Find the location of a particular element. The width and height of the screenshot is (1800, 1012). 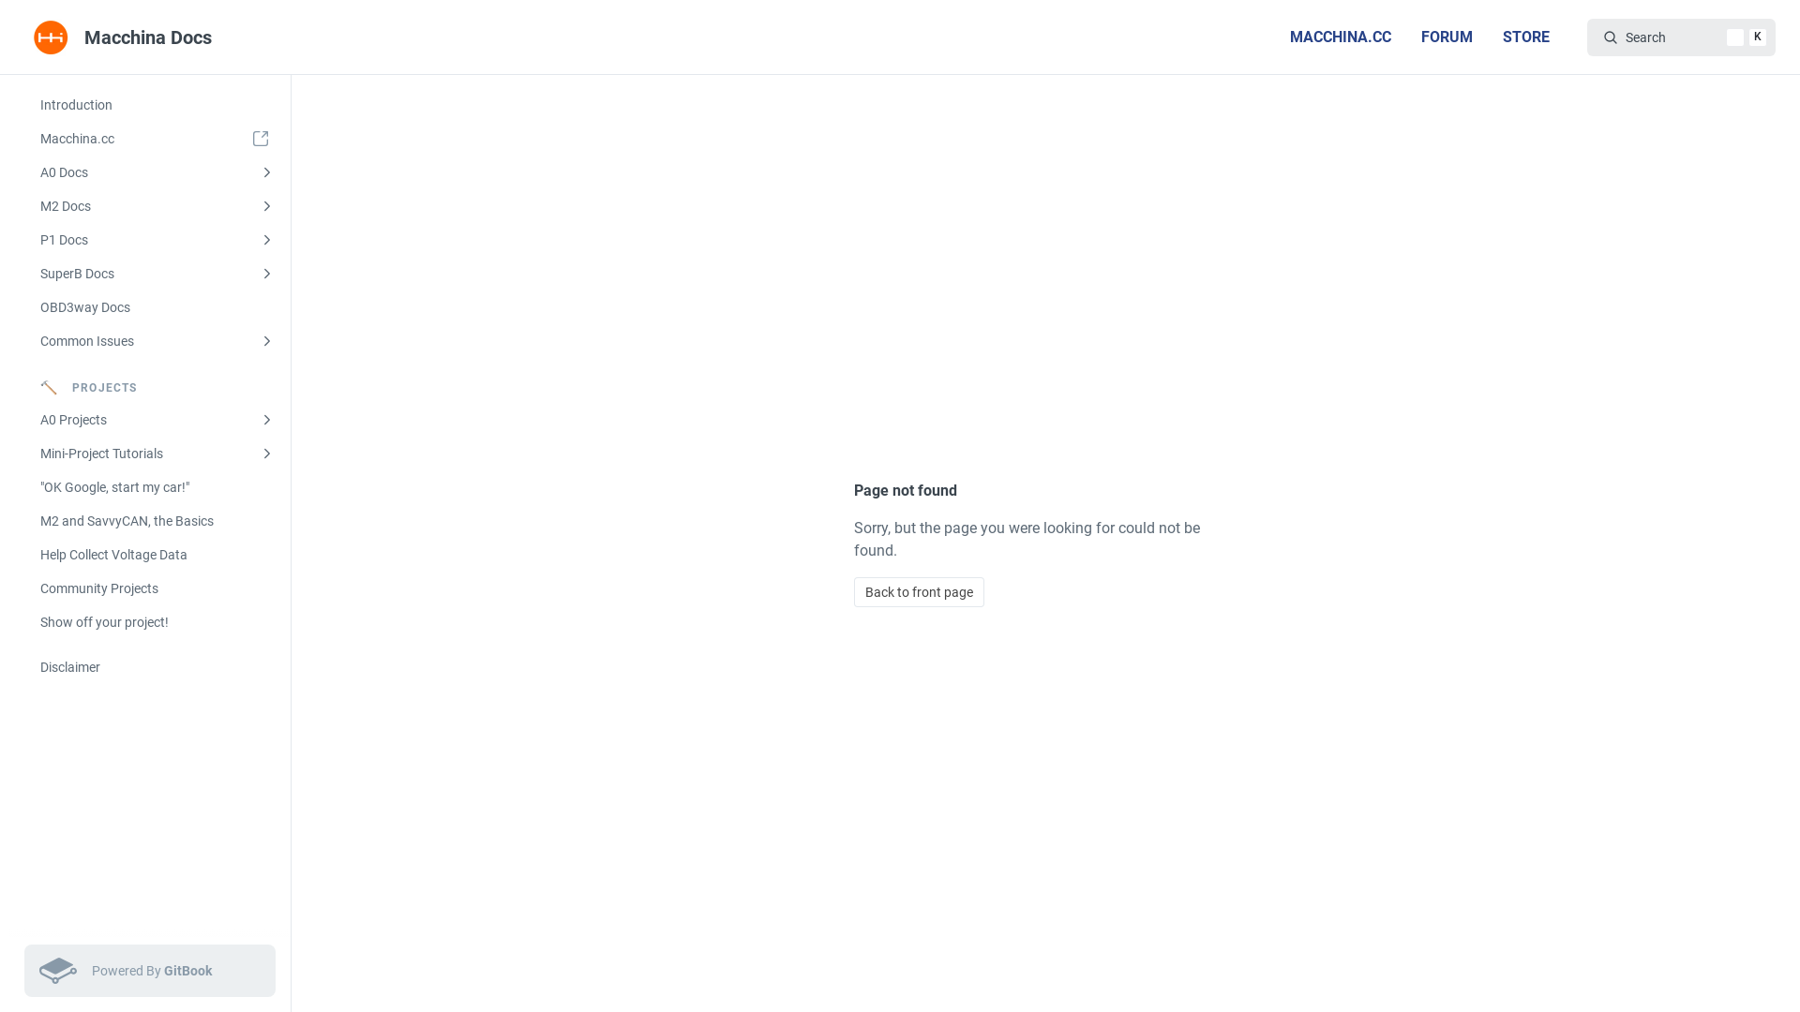

Help Collect Voltage Data is located at coordinates (157, 555).